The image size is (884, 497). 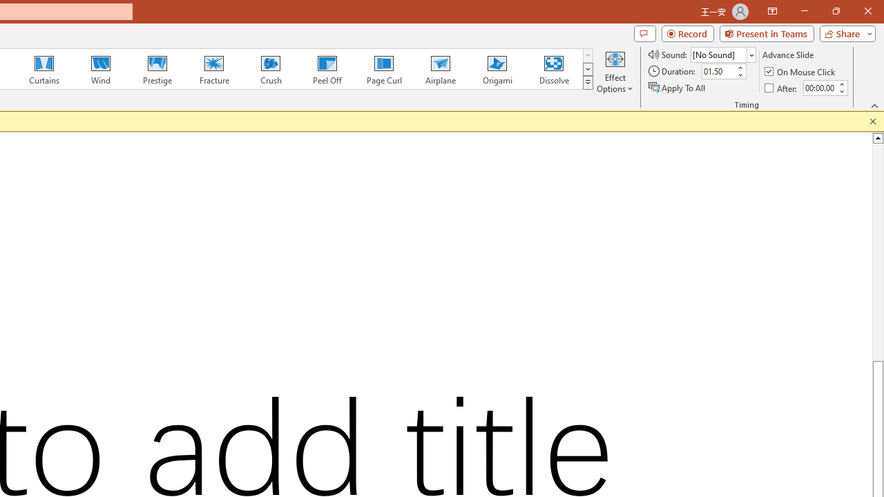 I want to click on Crush, so click(x=270, y=69).